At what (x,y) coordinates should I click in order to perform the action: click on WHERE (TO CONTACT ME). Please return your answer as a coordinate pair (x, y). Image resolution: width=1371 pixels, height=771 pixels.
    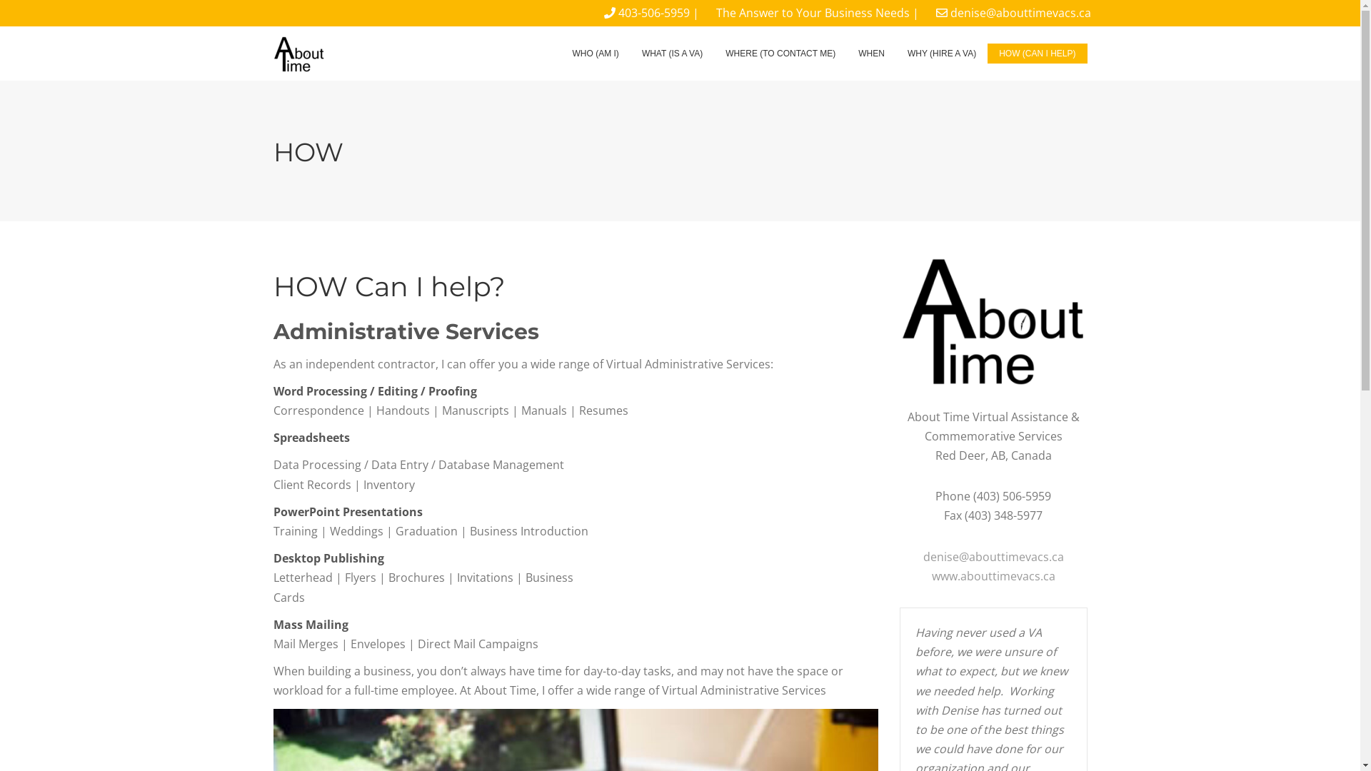
    Looking at the image, I should click on (780, 54).